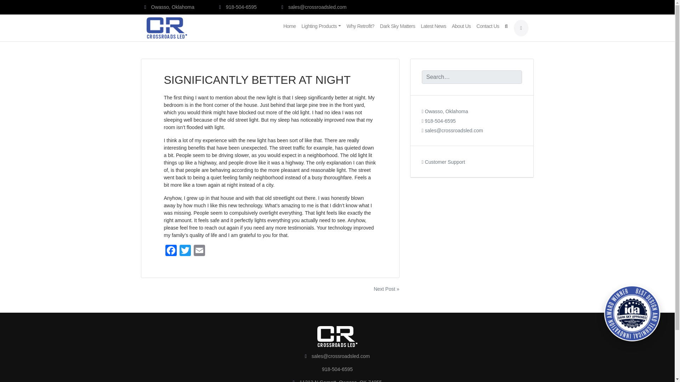 The image size is (680, 382). I want to click on Home, so click(289, 24).